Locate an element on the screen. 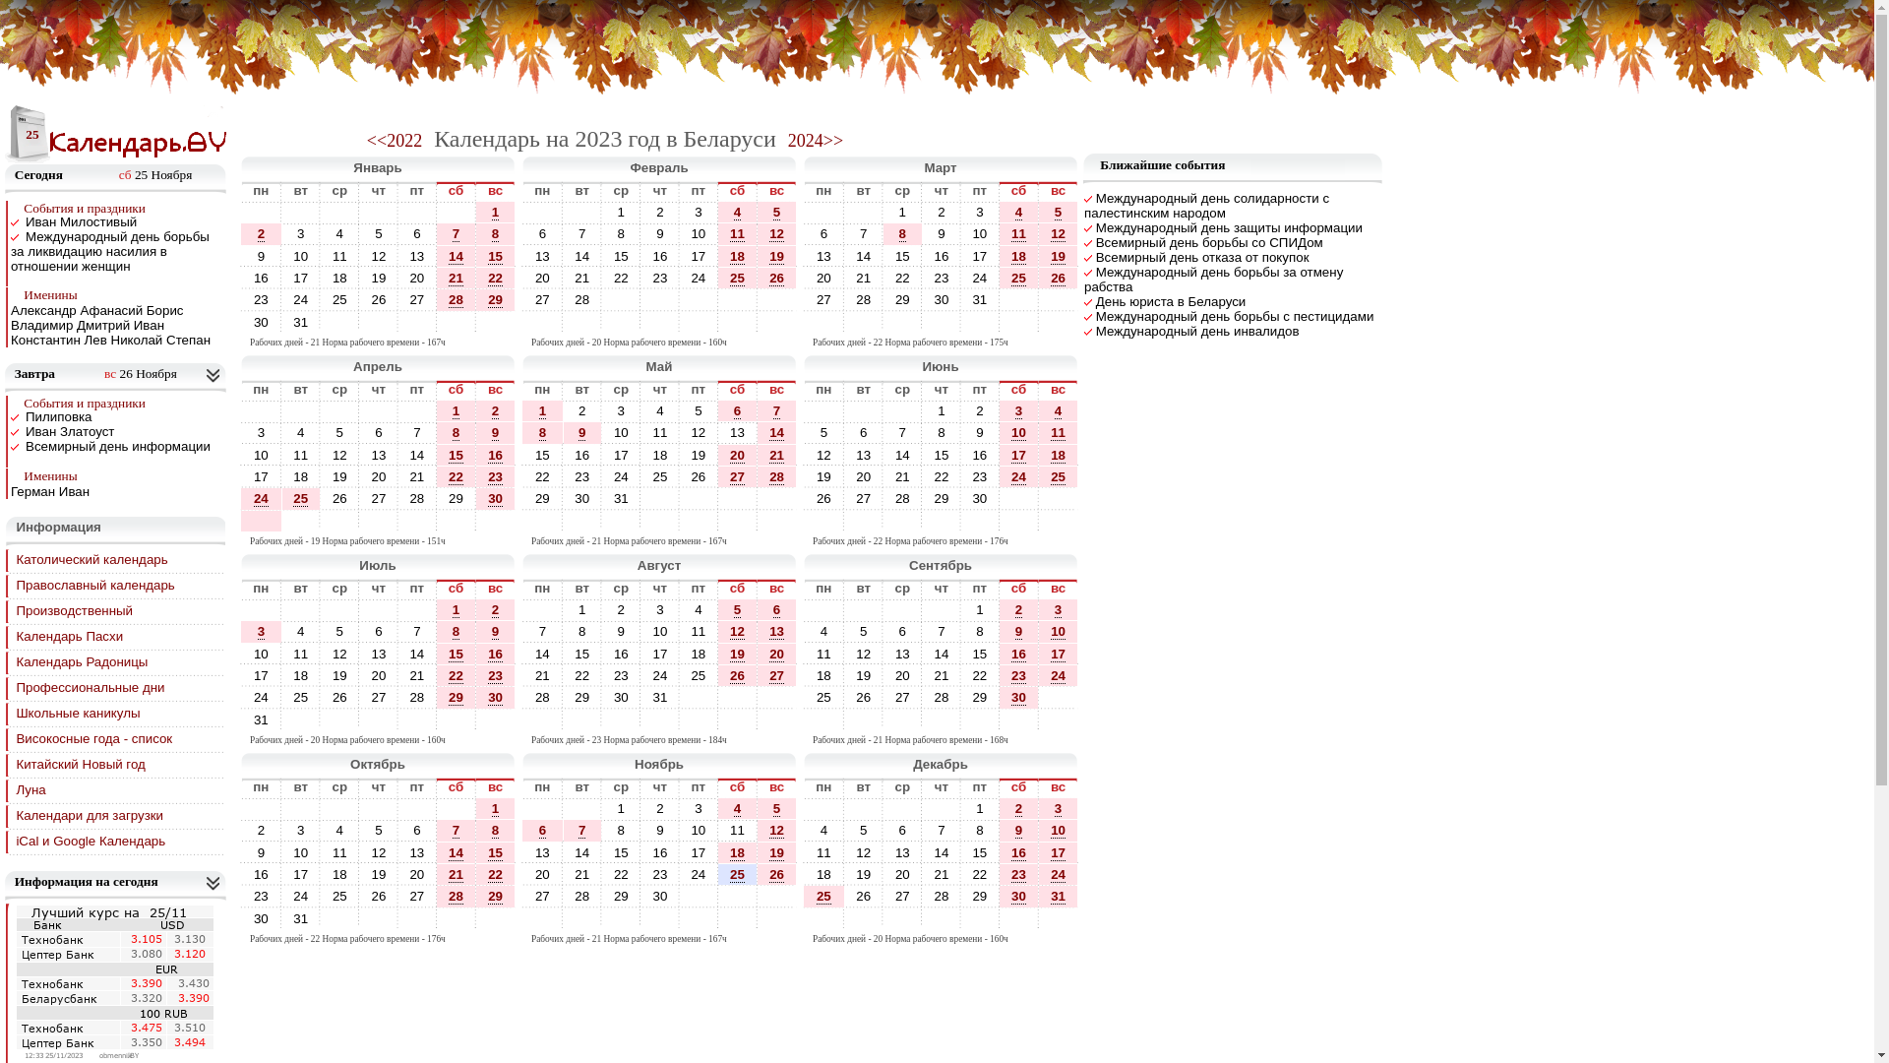 Image resolution: width=1889 pixels, height=1063 pixels.   is located at coordinates (903, 522).